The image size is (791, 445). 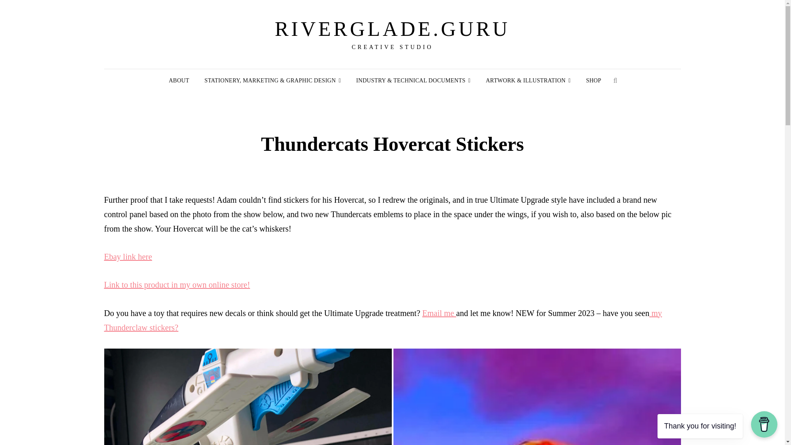 I want to click on ABOUT, so click(x=179, y=81).